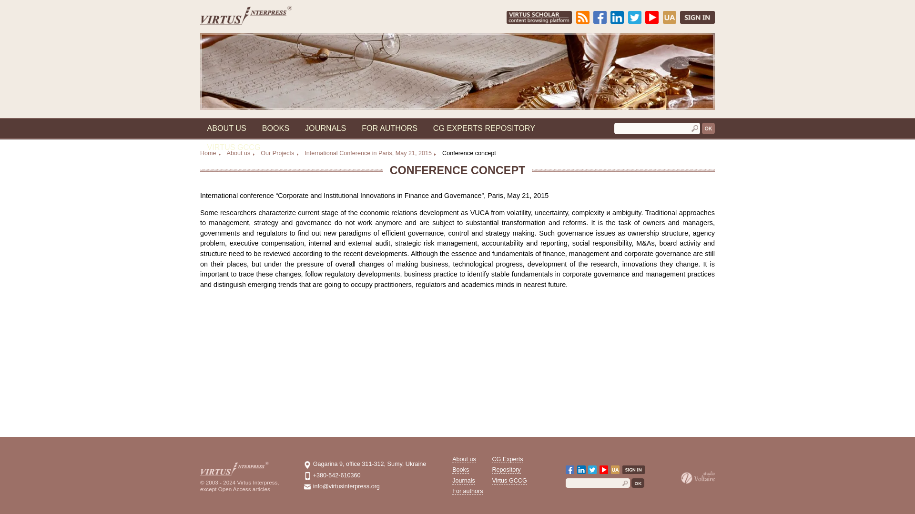  What do you see at coordinates (267, 169) in the screenshot?
I see `About us` at bounding box center [267, 169].